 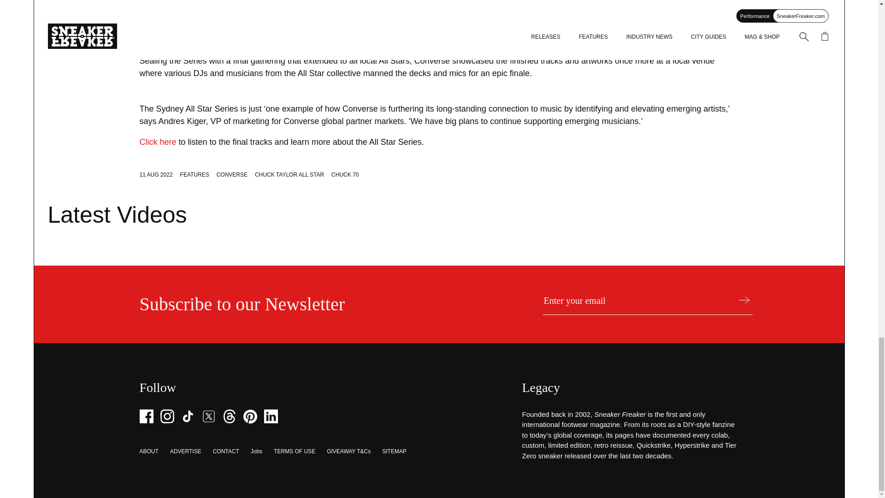 I want to click on TERMS OF USE, so click(x=294, y=451).